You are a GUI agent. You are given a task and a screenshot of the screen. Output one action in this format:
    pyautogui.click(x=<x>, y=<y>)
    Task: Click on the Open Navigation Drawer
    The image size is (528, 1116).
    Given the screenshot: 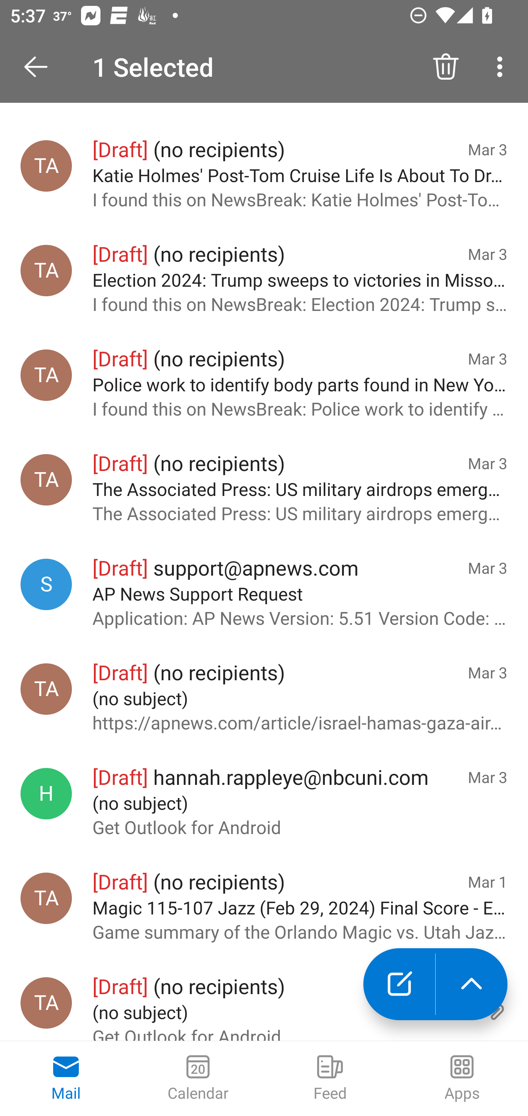 What is the action you would take?
    pyautogui.click(x=41, y=67)
    